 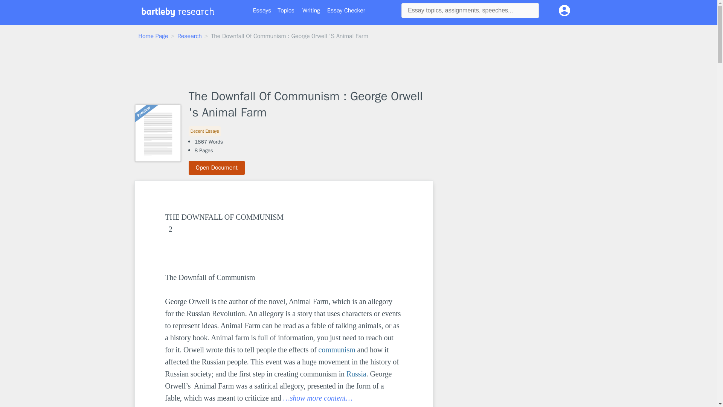 I want to click on Essays, so click(x=262, y=11).